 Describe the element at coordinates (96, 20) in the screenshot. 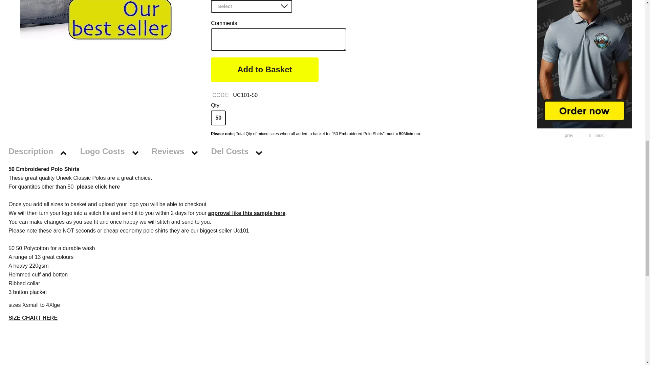

I see `50 Embroidered Polo Shirts` at that location.